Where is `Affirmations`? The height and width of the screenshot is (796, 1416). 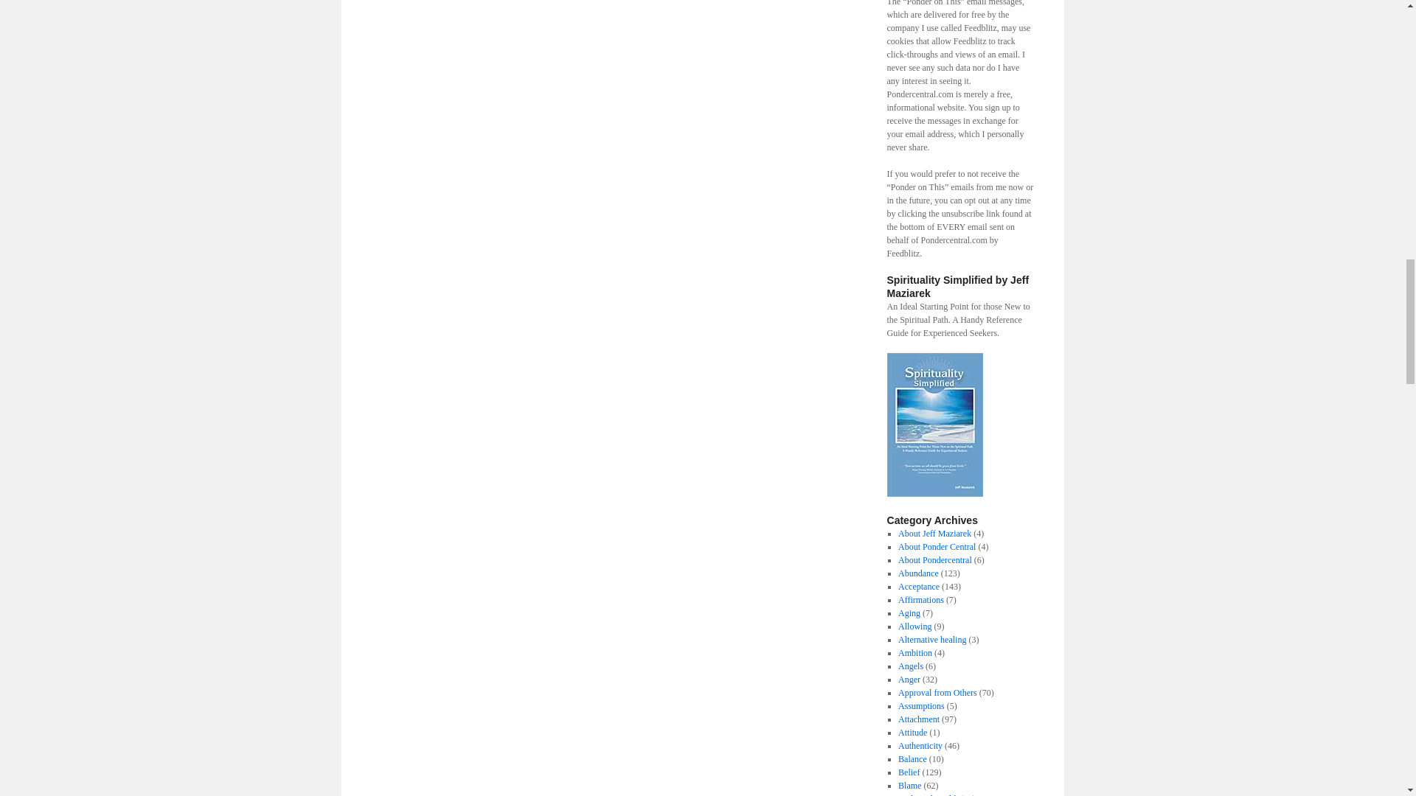 Affirmations is located at coordinates (920, 599).